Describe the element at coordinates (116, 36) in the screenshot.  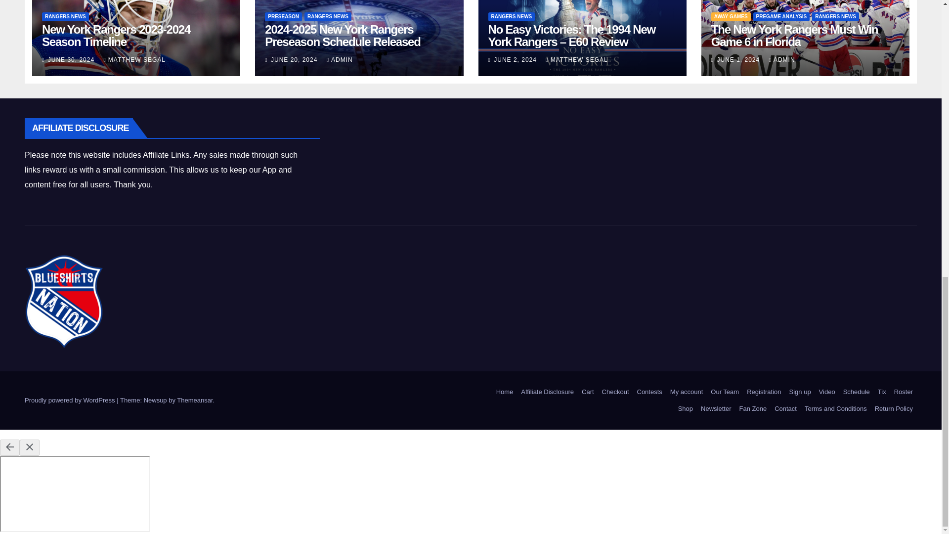
I see `New York Rangers 2023-2024 Season Timeline` at that location.